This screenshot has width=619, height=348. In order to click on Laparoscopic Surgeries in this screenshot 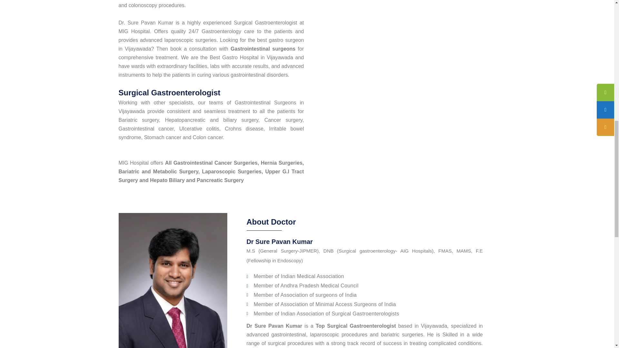, I will do `click(231, 171)`.